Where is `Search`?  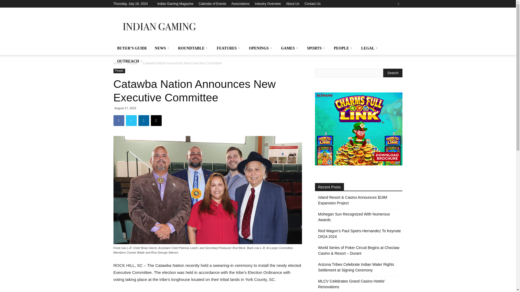 Search is located at coordinates (387, 23).